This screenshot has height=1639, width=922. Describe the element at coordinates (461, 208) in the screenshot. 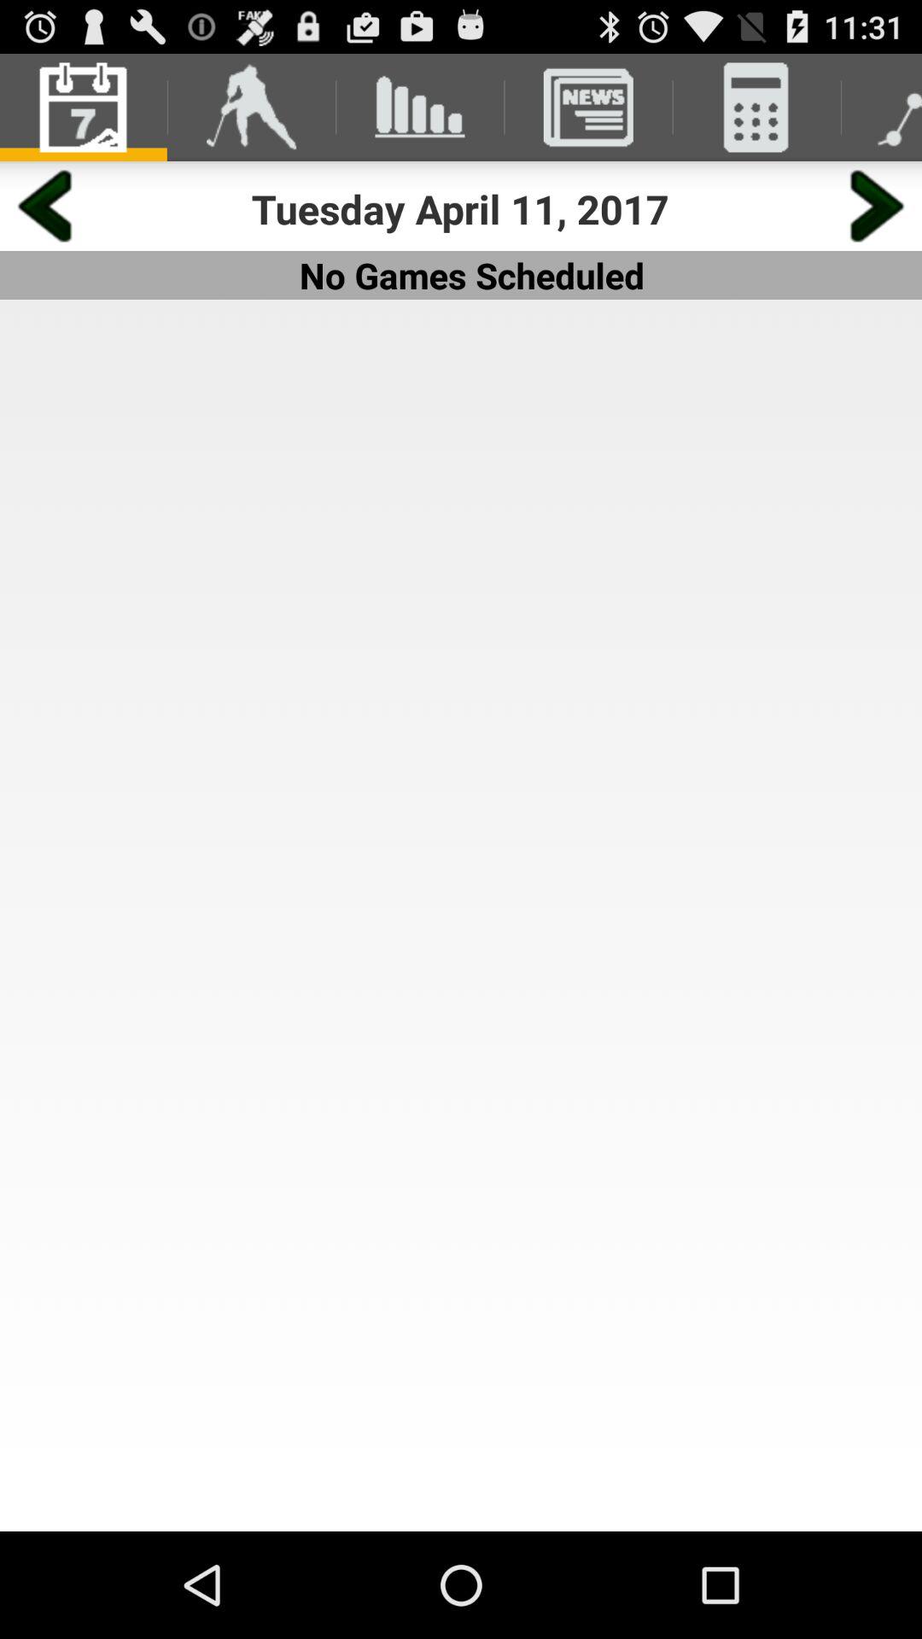

I see `turn off the tuesday april 11` at that location.